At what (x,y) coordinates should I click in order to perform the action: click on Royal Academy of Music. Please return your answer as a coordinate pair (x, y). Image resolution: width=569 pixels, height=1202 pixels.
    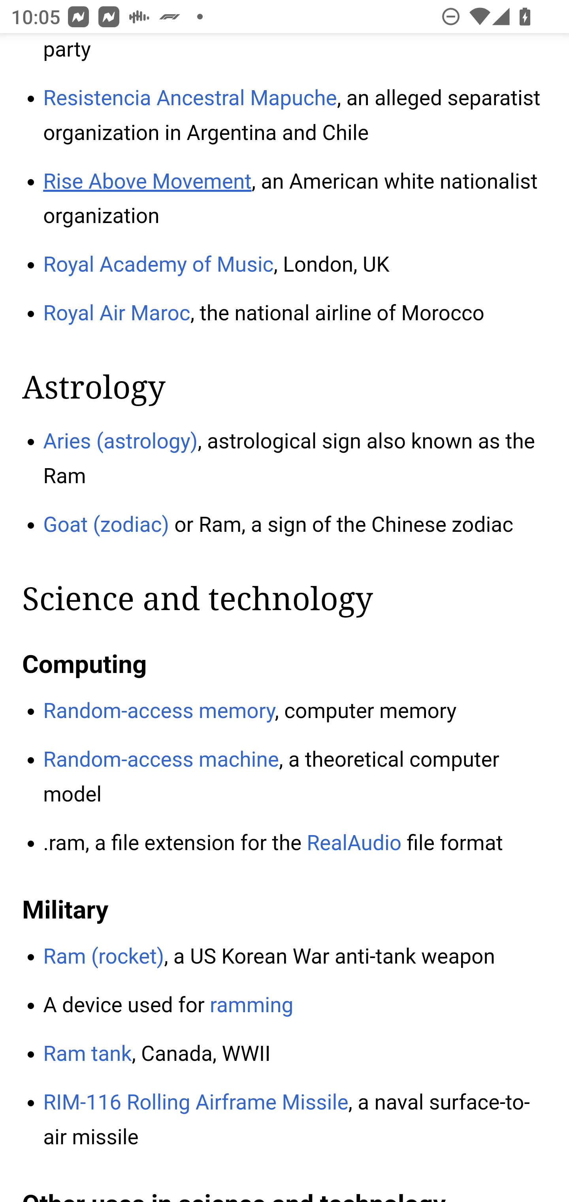
    Looking at the image, I should click on (159, 266).